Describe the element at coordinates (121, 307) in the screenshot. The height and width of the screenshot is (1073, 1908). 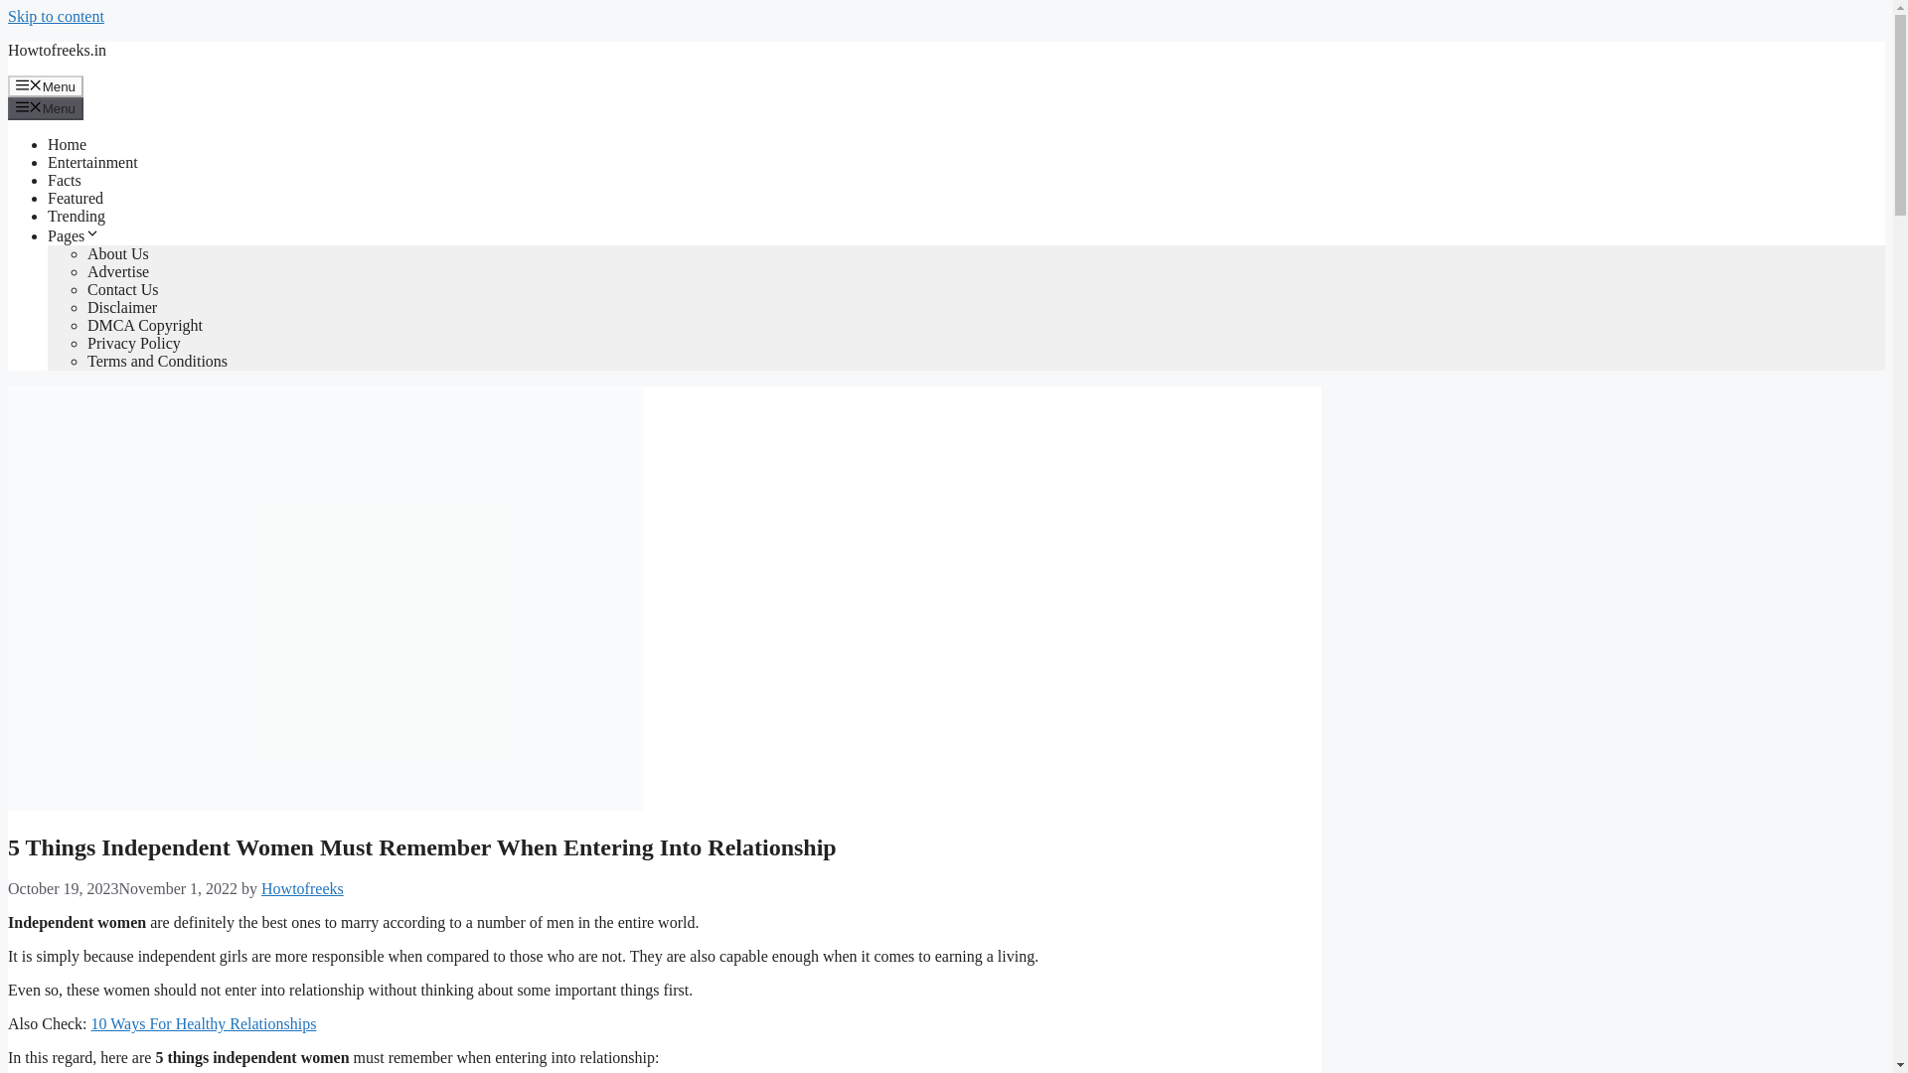
I see `Disclaimer` at that location.